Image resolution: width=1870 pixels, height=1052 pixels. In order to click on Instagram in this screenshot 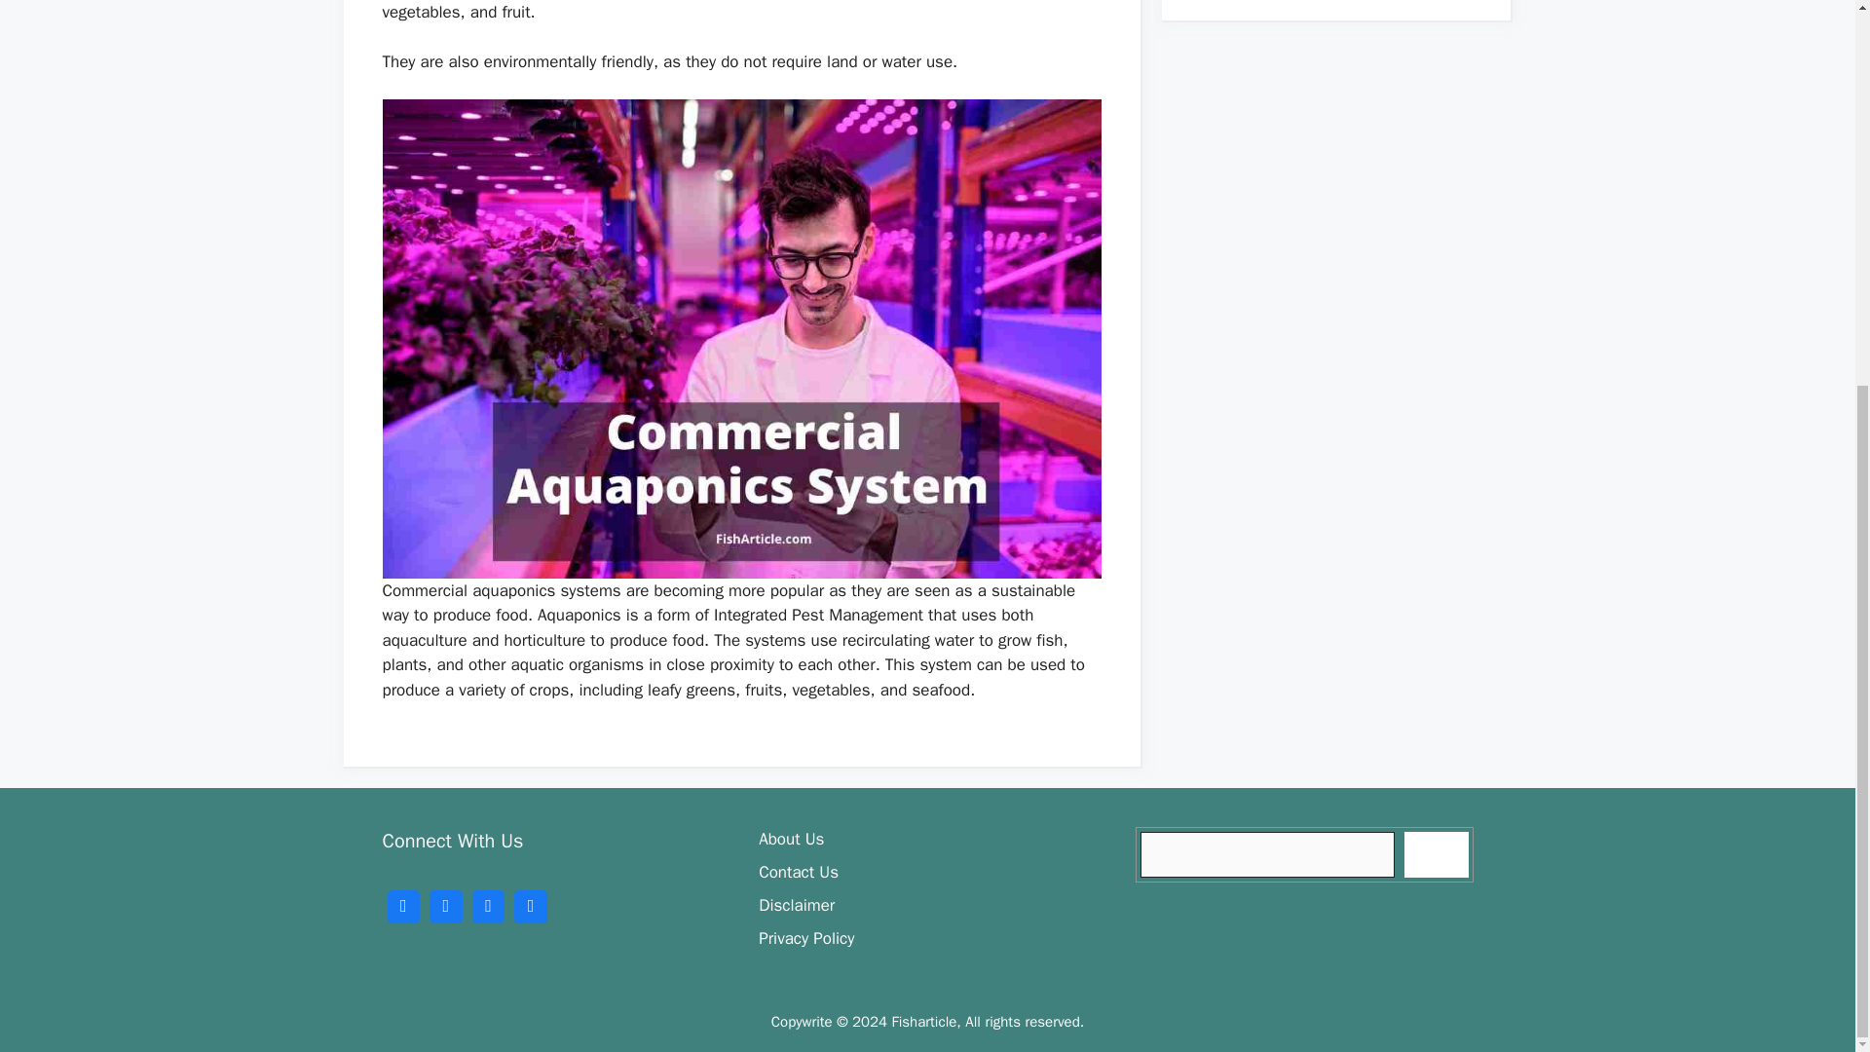, I will do `click(489, 904)`.